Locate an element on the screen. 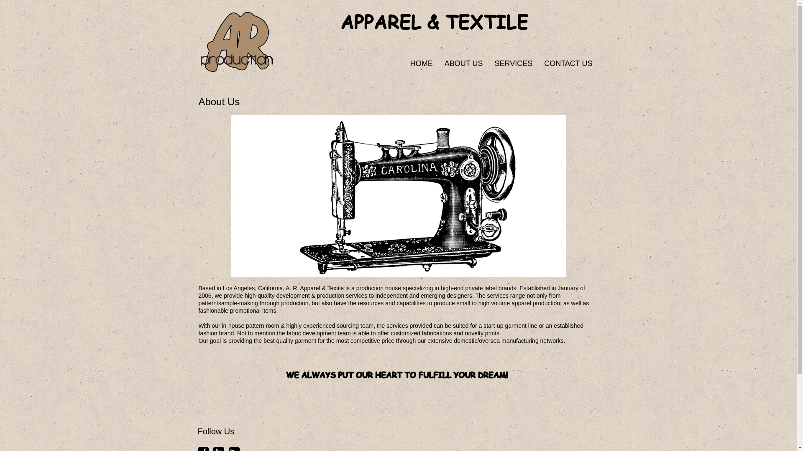 The image size is (803, 451). HOME is located at coordinates (422, 64).